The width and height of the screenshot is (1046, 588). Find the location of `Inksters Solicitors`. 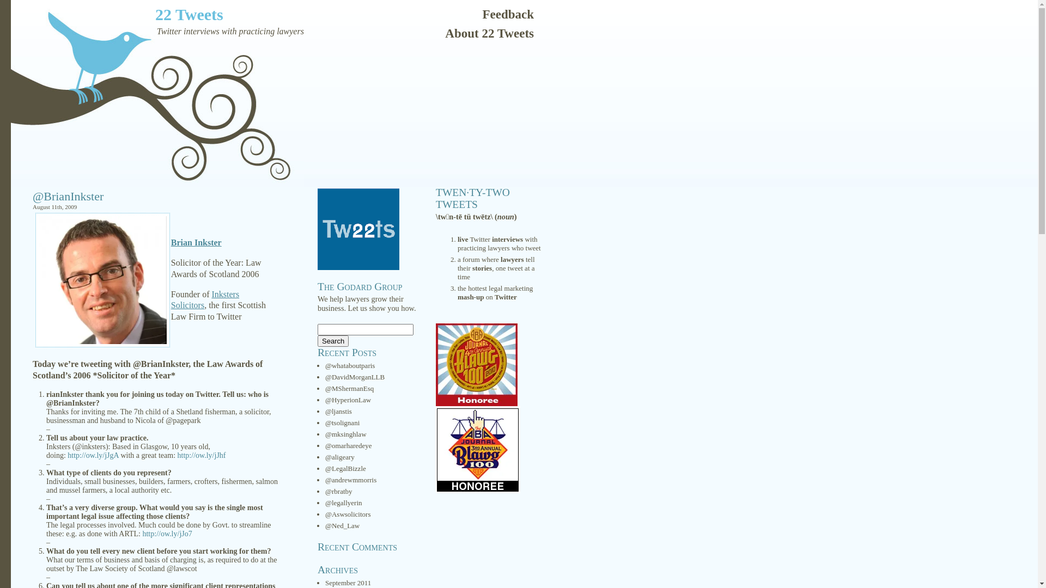

Inksters Solicitors is located at coordinates (205, 300).